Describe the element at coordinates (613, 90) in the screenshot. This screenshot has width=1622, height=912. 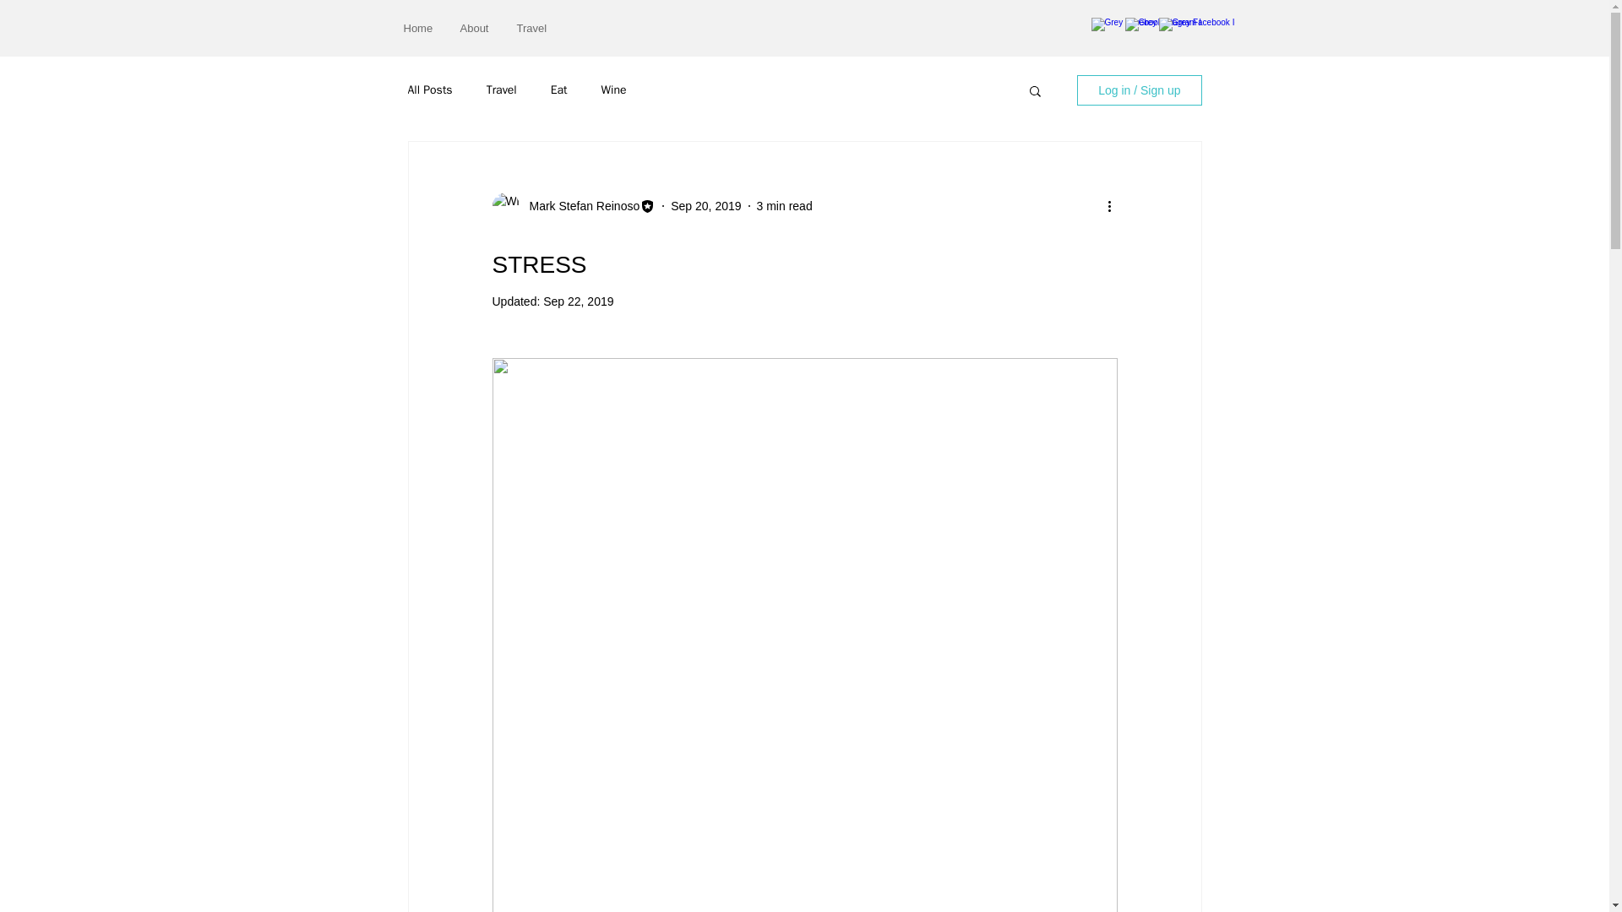
I see `Wine` at that location.